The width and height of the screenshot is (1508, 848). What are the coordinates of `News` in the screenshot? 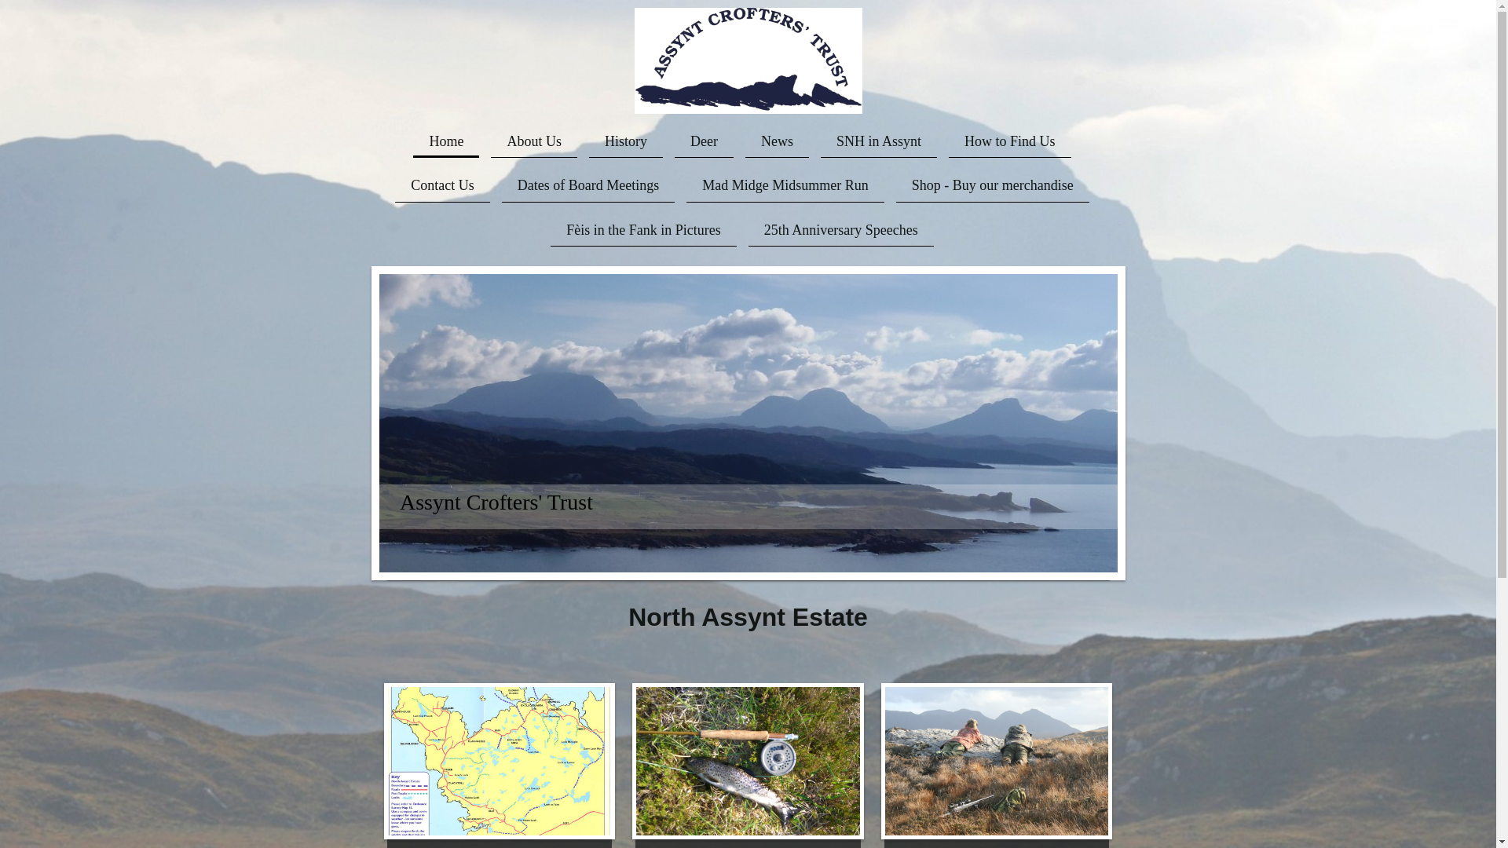 It's located at (776, 141).